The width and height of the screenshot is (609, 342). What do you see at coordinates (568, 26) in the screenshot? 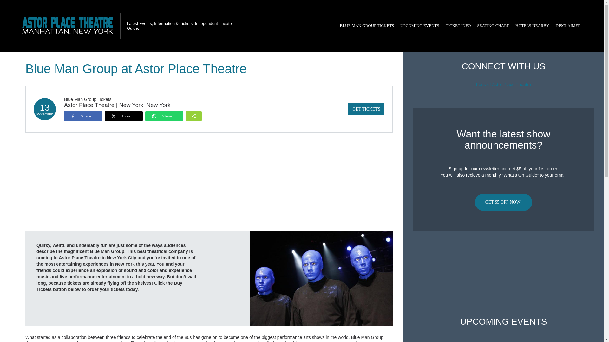
I see `DISCLAIMER` at bounding box center [568, 26].